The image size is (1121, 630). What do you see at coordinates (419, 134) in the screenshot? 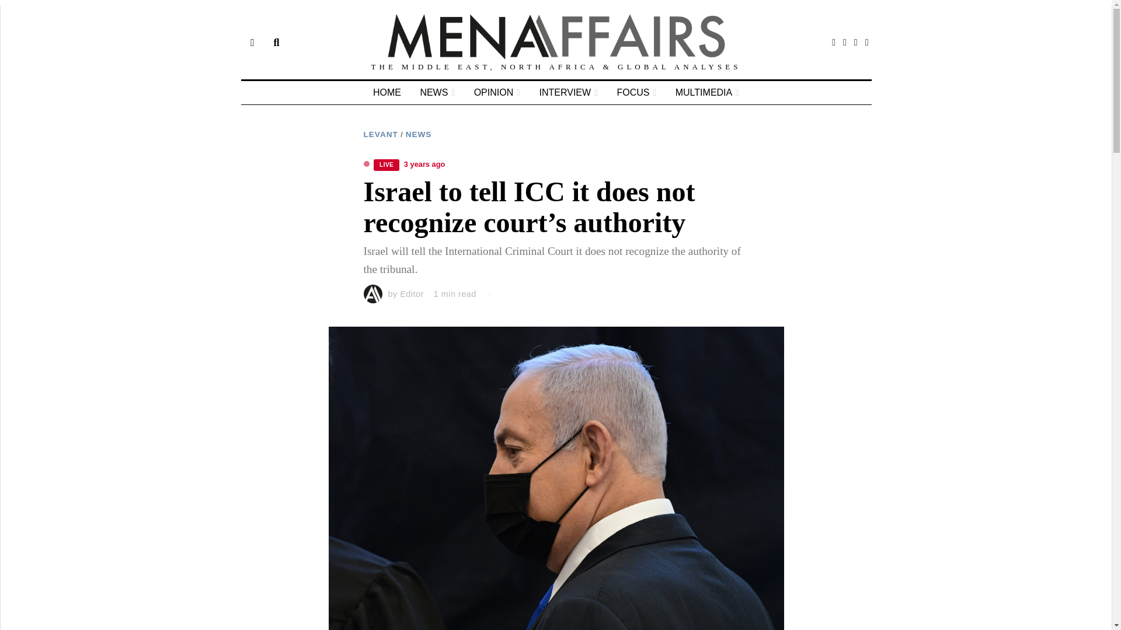
I see `NEWS` at bounding box center [419, 134].